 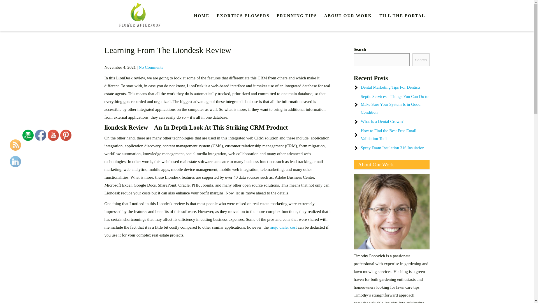 I want to click on PRUNNING TIPS, so click(x=297, y=16).